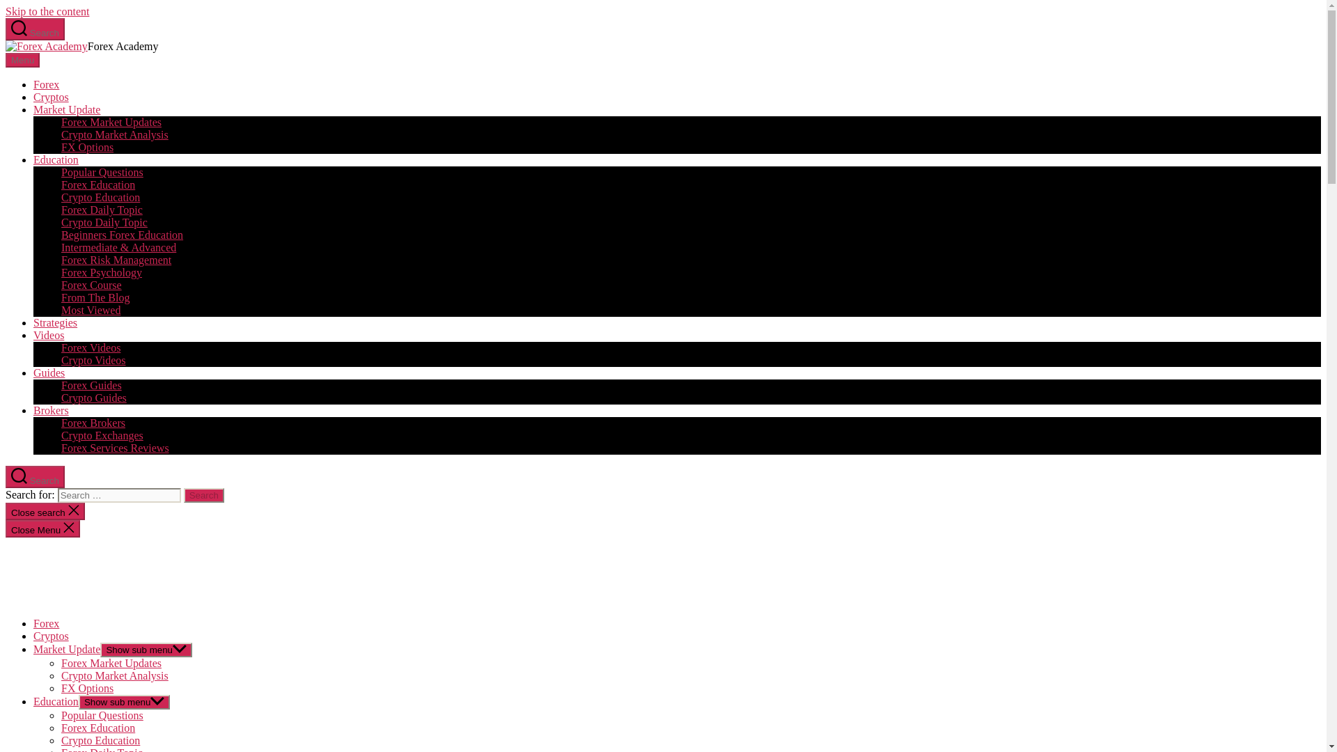 Image resolution: width=1337 pixels, height=752 pixels. Describe the element at coordinates (35, 29) in the screenshot. I see `Search` at that location.